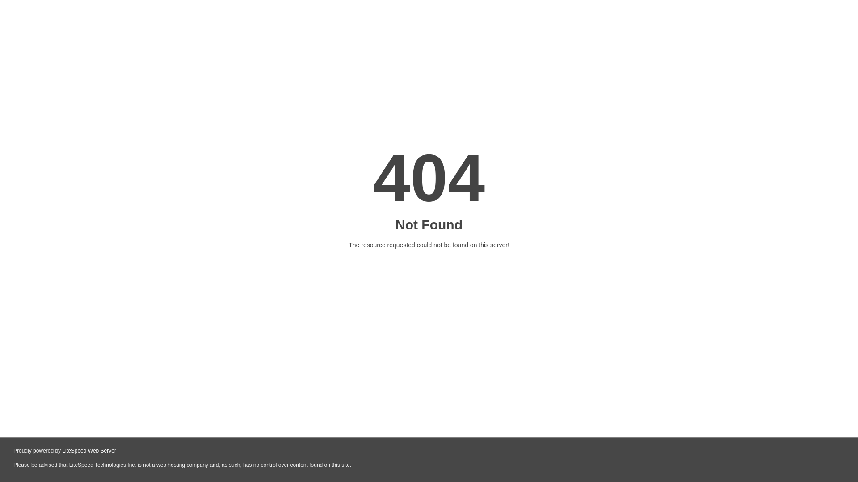  What do you see at coordinates (89, 451) in the screenshot?
I see `LiteSpeed Web Server` at bounding box center [89, 451].